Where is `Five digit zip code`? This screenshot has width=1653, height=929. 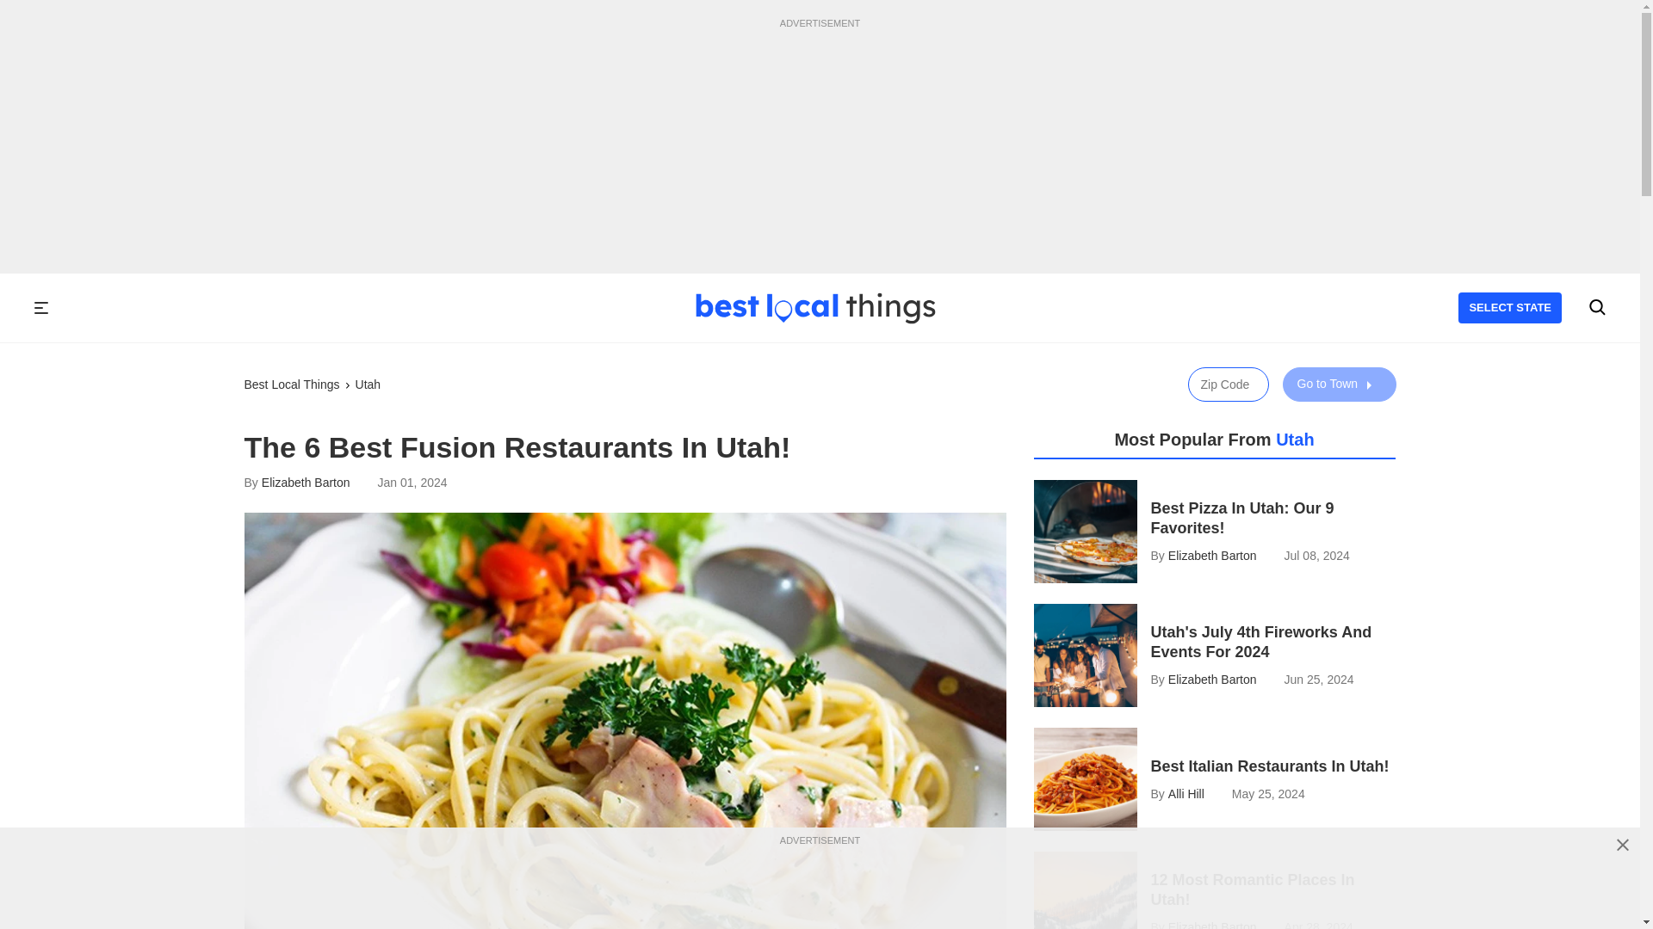 Five digit zip code is located at coordinates (1229, 384).